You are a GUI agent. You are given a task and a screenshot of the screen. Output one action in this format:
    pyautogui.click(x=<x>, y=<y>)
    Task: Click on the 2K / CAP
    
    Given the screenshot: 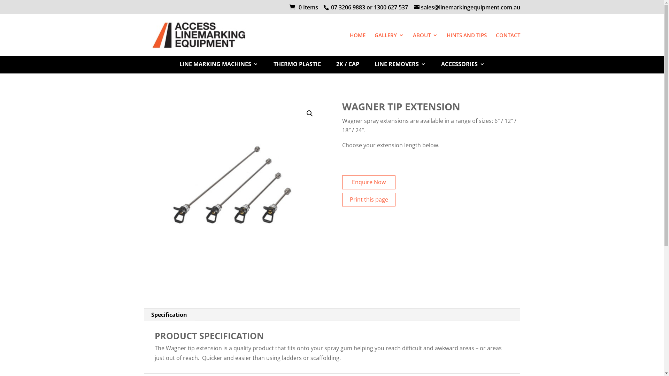 What is the action you would take?
    pyautogui.click(x=347, y=68)
    